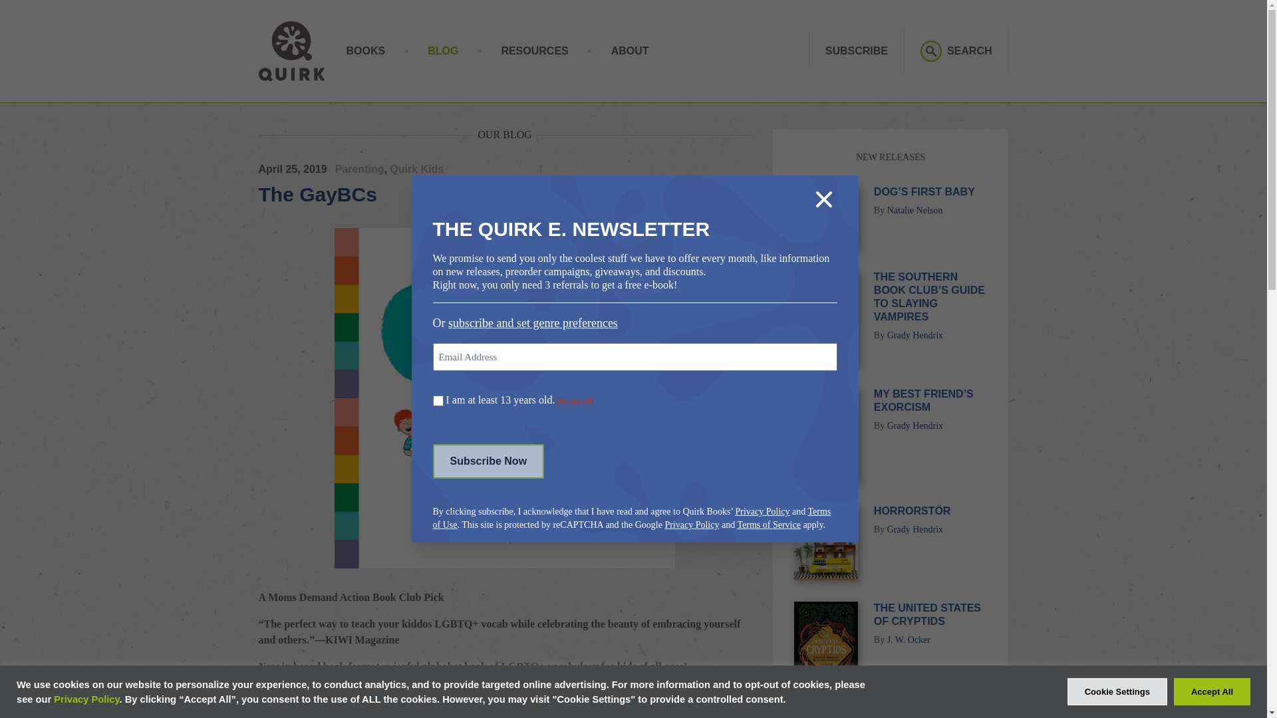 The image size is (1277, 718). What do you see at coordinates (915, 210) in the screenshot?
I see `Natalie Nelson` at bounding box center [915, 210].